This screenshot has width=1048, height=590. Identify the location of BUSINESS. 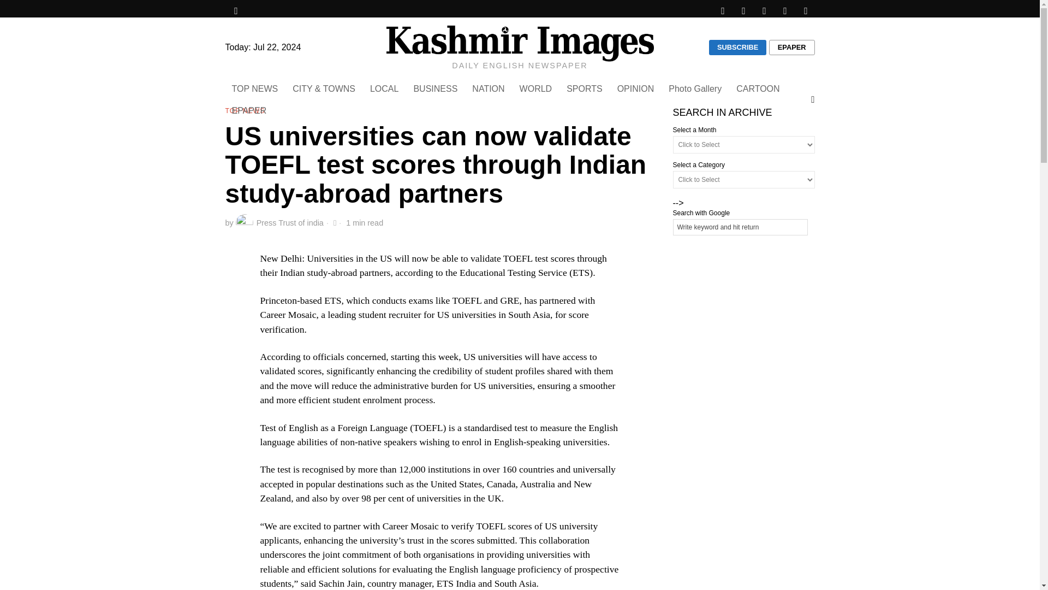
(436, 88).